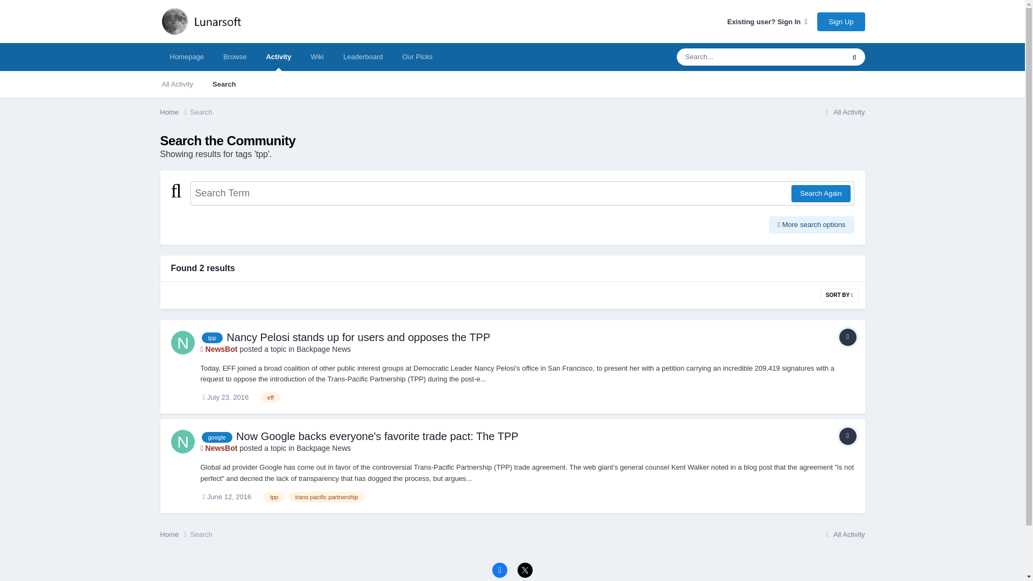  What do you see at coordinates (175, 112) in the screenshot?
I see `Home` at bounding box center [175, 112].